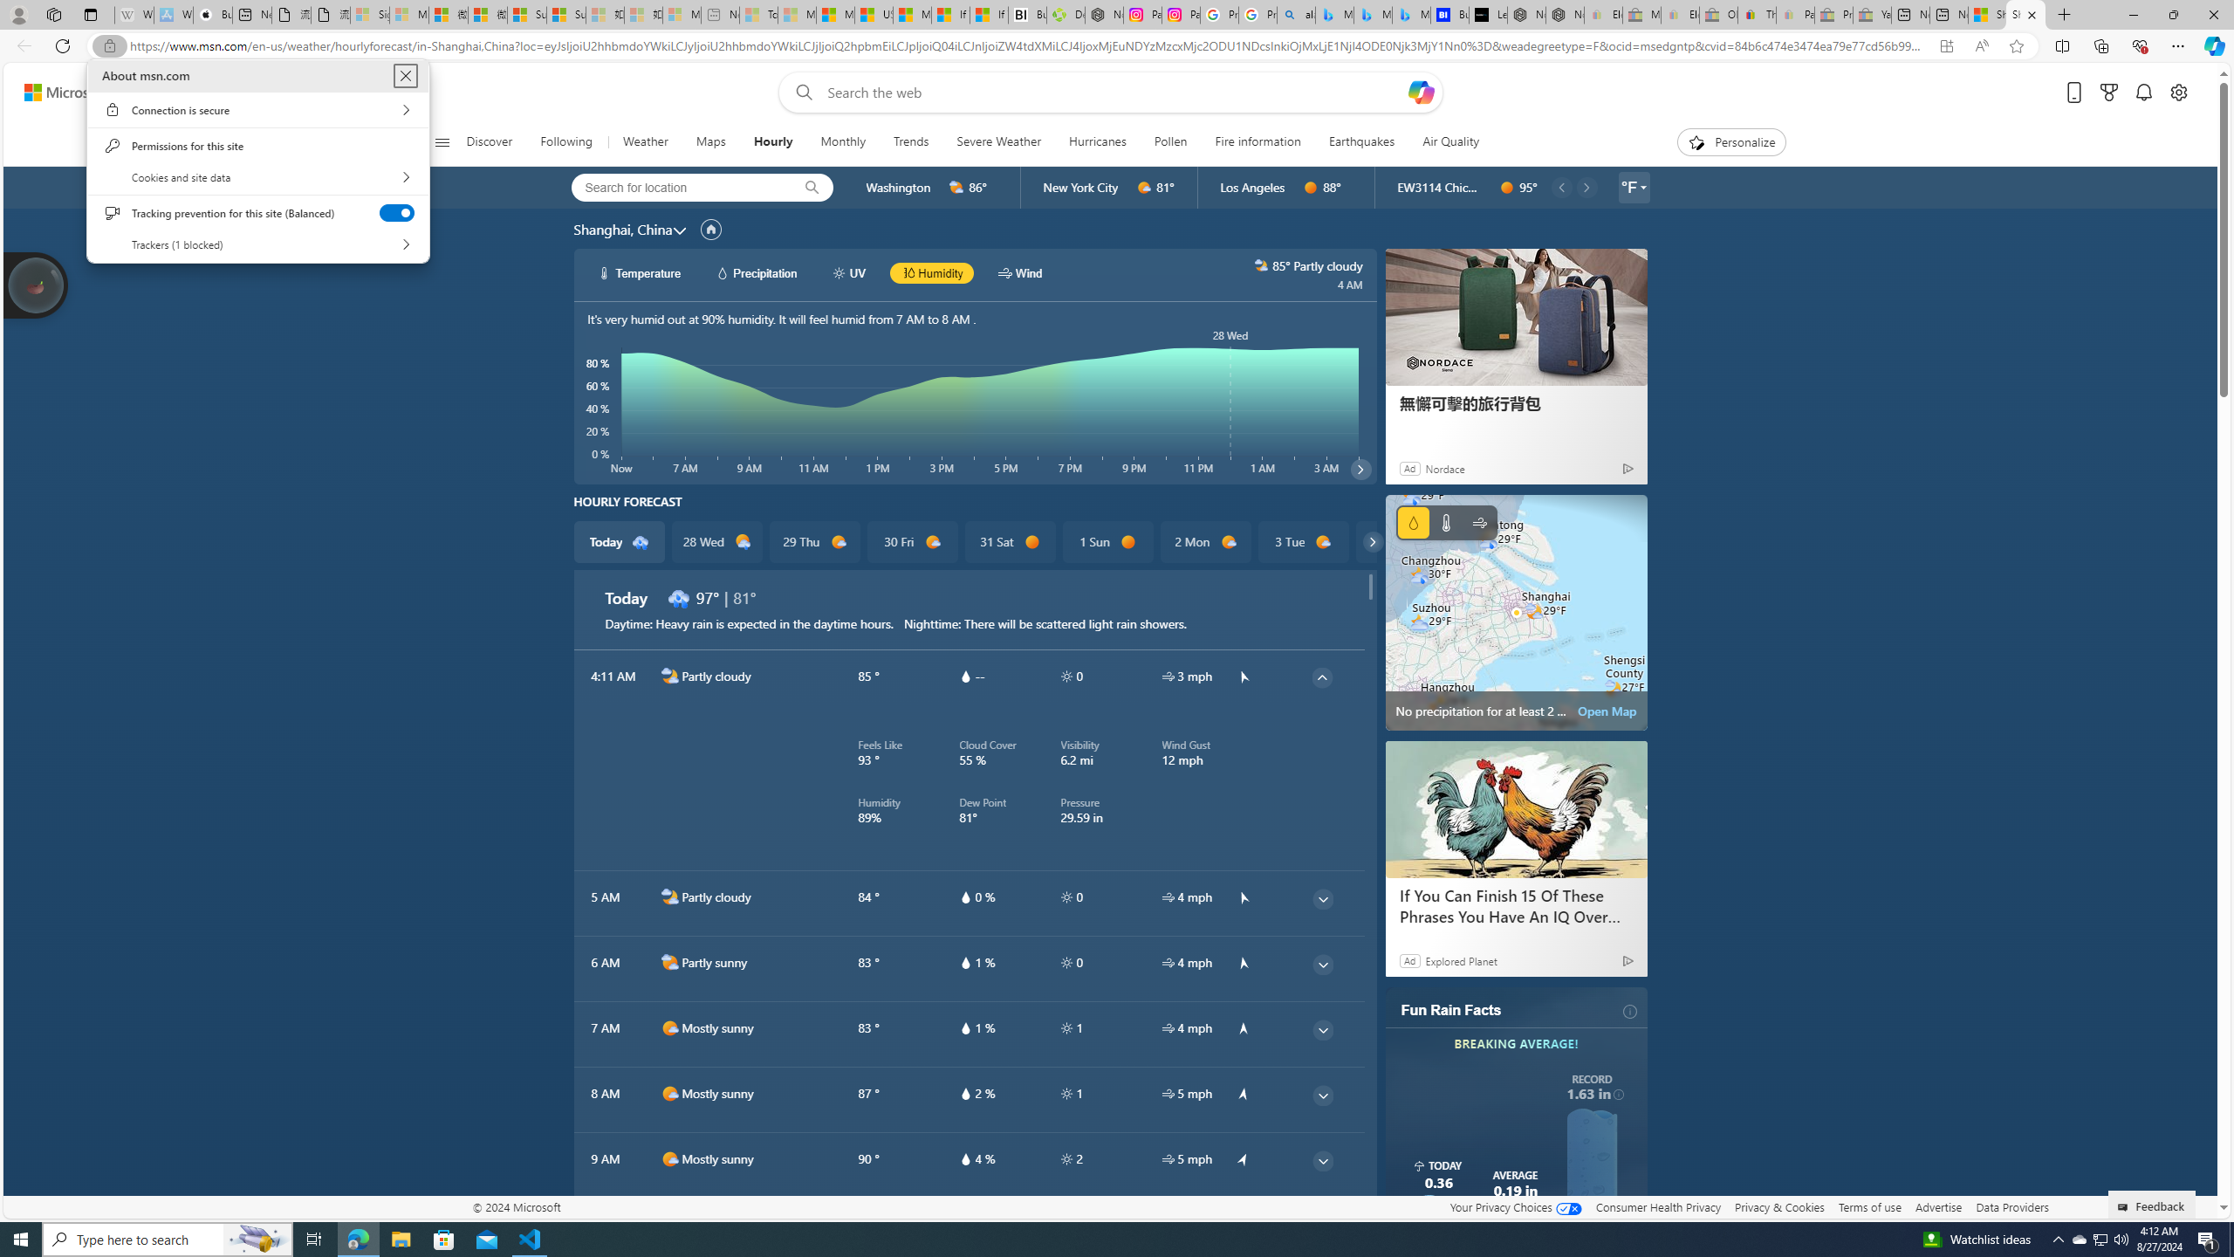  Describe the element at coordinates (1243, 1224) in the screenshot. I see `common/arrow` at that location.